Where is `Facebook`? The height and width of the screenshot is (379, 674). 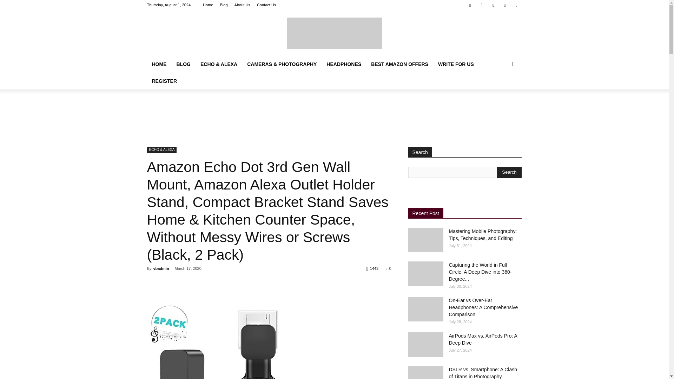 Facebook is located at coordinates (470, 5).